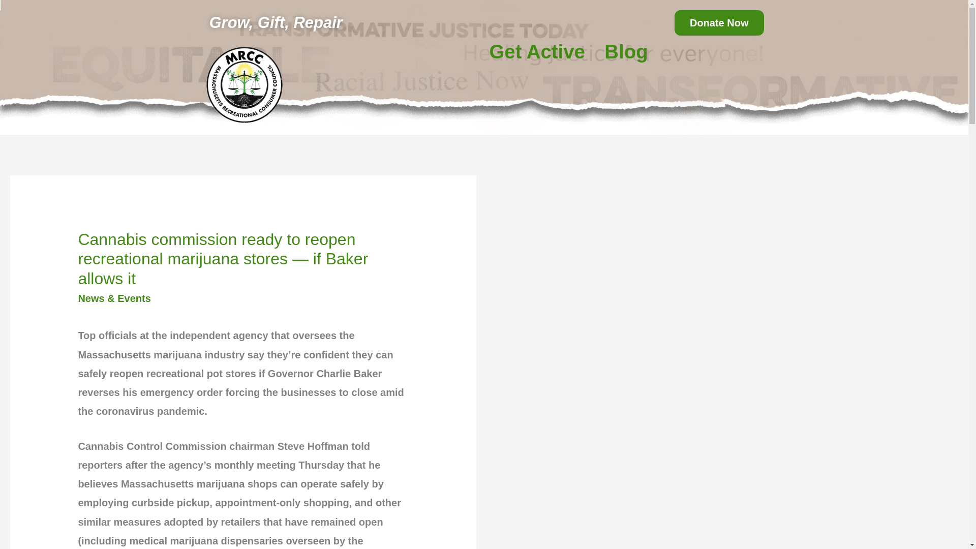  Describe the element at coordinates (719, 23) in the screenshot. I see `Donate Now` at that location.